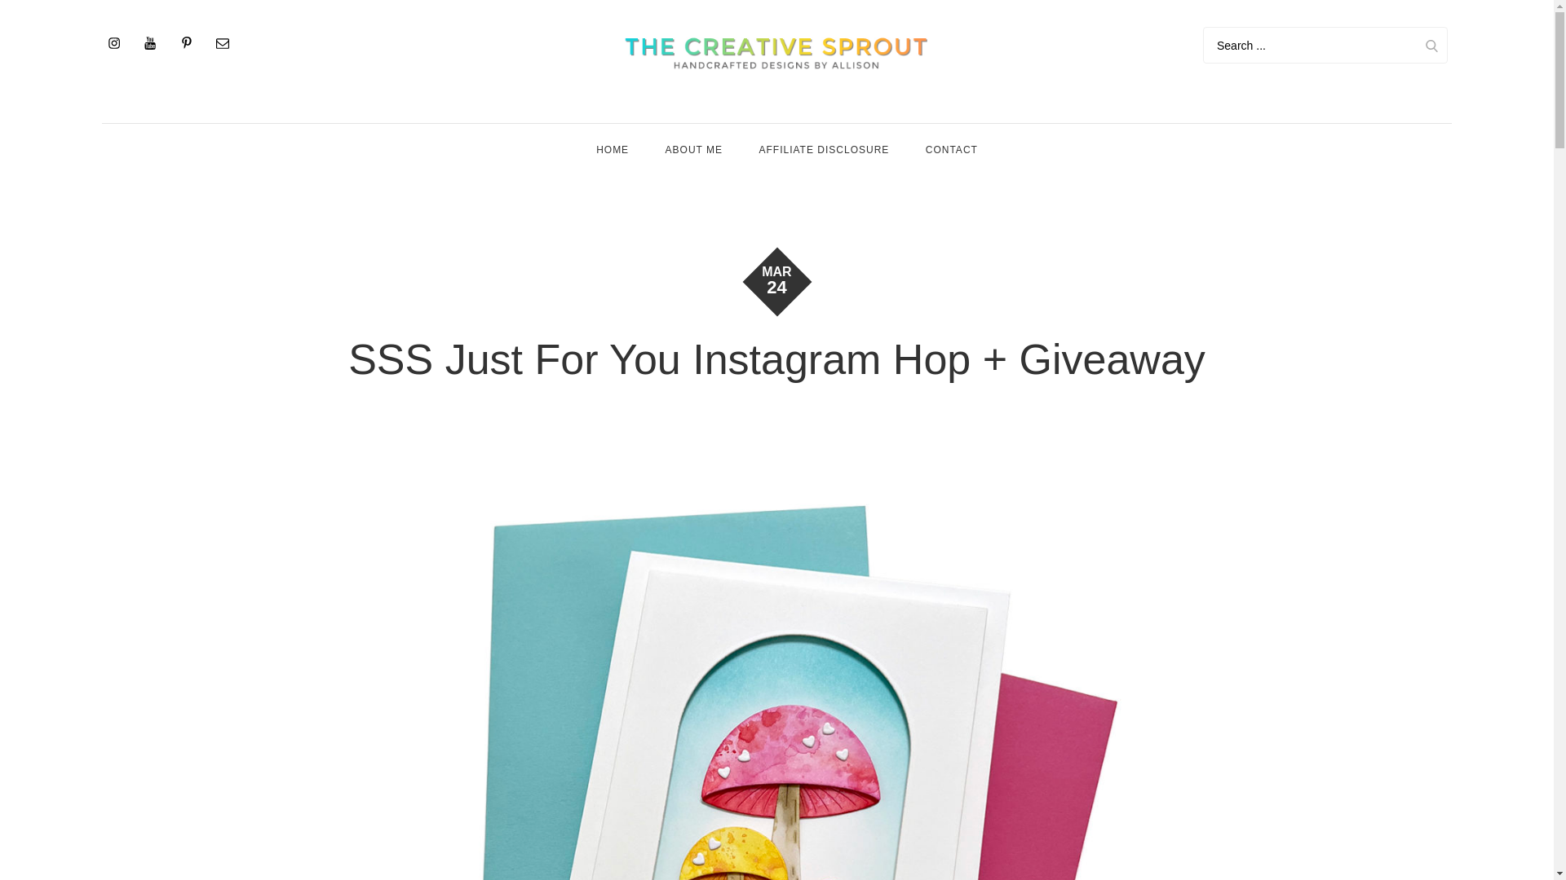 This screenshot has width=1566, height=880. Describe the element at coordinates (612, 150) in the screenshot. I see `HOME` at that location.